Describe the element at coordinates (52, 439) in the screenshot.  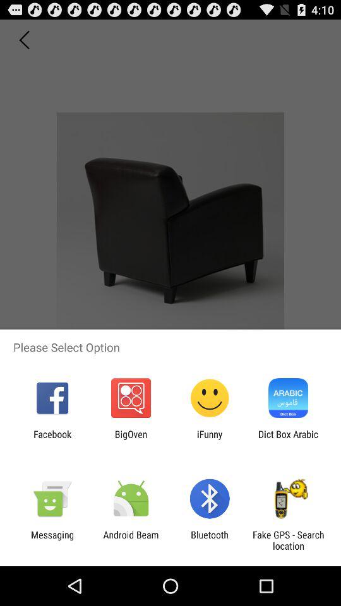
I see `open the app to the left of the bigoven item` at that location.